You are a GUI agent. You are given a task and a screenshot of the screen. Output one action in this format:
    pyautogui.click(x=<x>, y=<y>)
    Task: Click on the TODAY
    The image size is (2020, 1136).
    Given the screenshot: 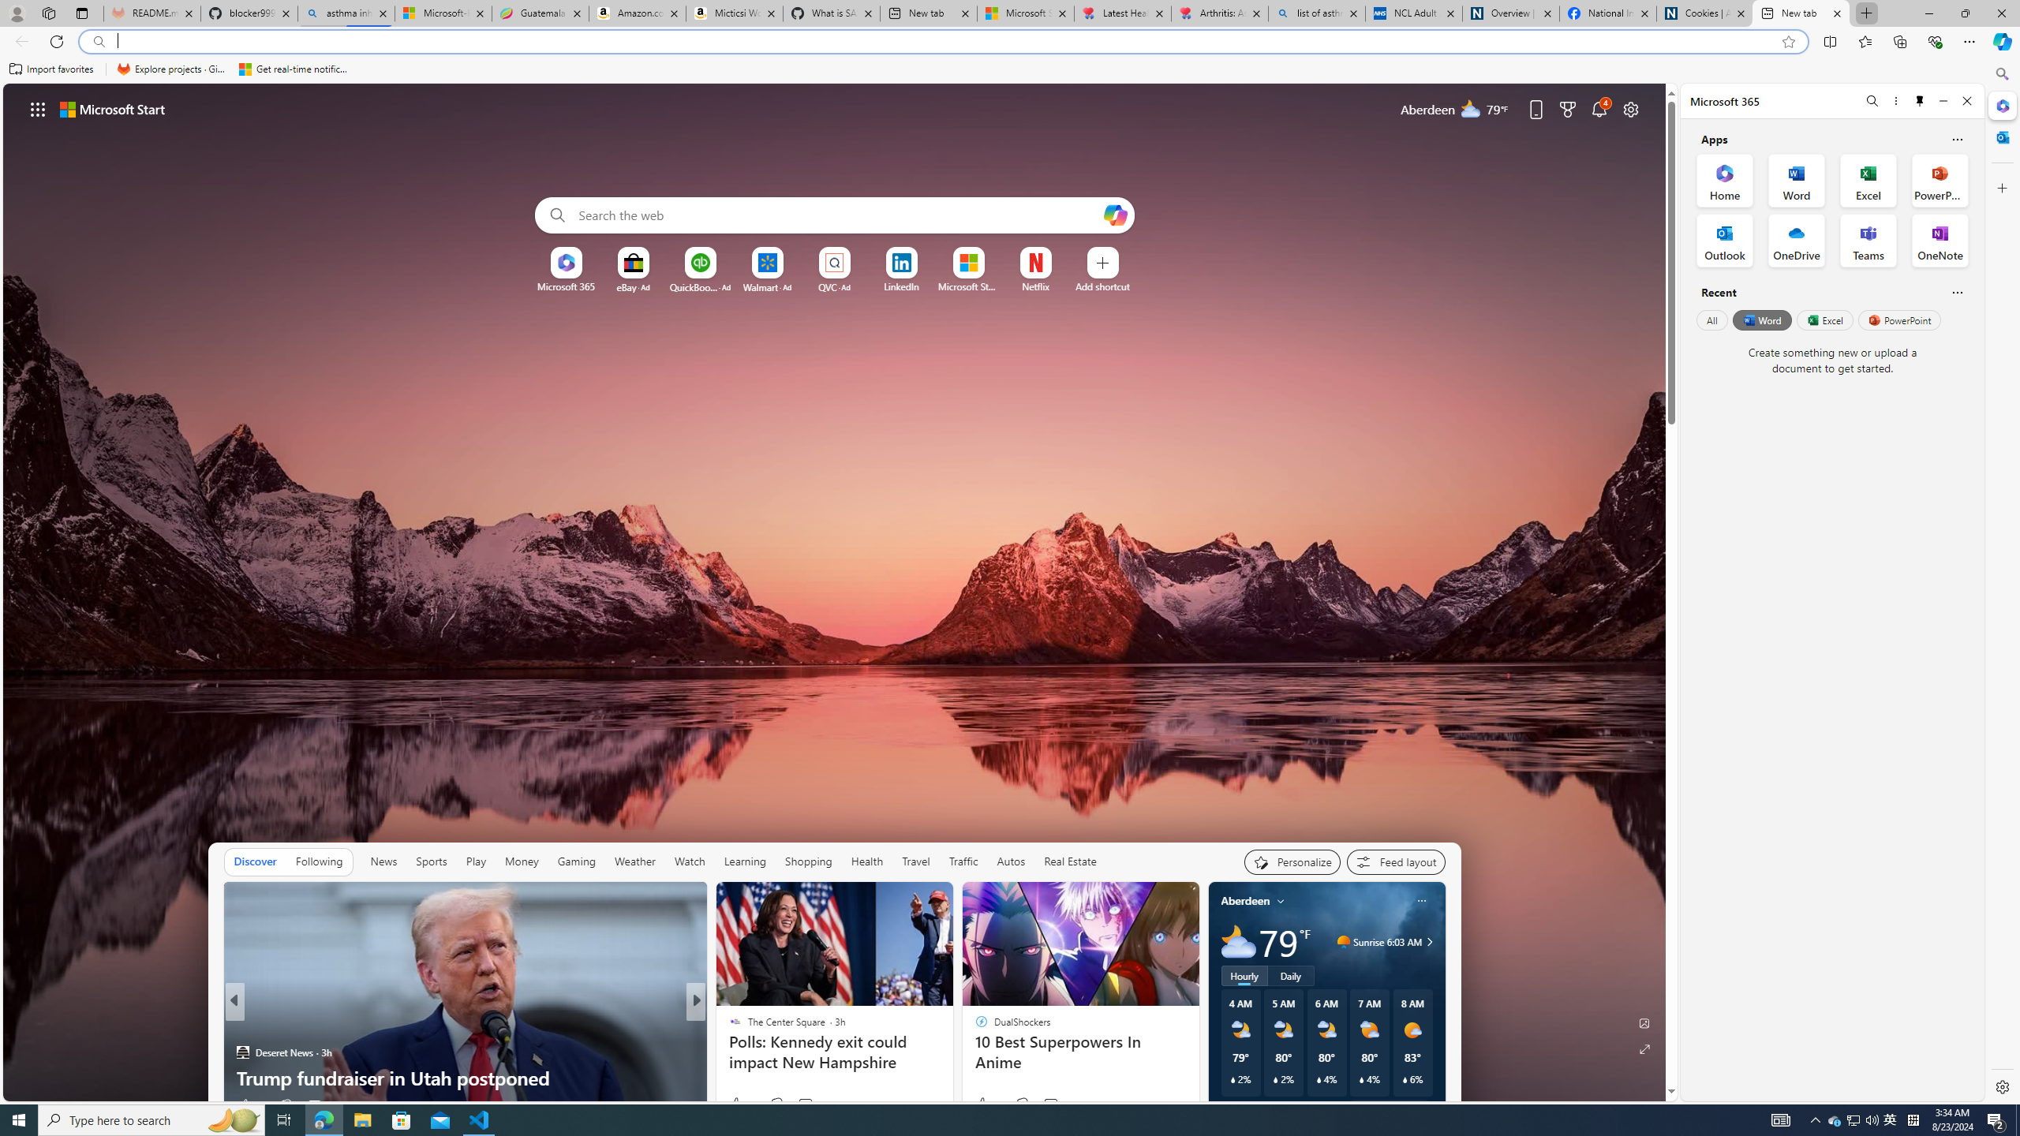 What is the action you would take?
    pyautogui.click(x=728, y=1027)
    